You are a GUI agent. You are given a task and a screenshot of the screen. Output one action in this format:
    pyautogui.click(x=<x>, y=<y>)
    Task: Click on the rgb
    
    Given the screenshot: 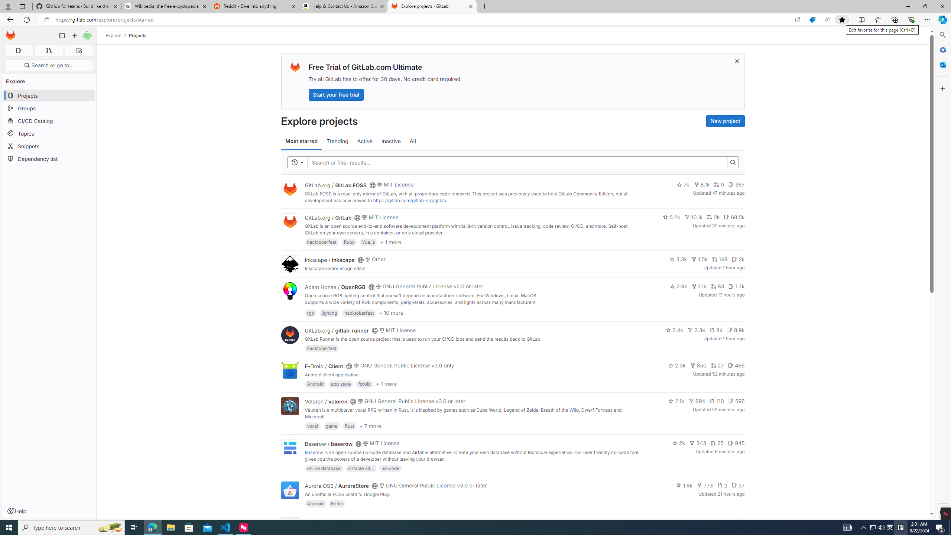 What is the action you would take?
    pyautogui.click(x=311, y=312)
    